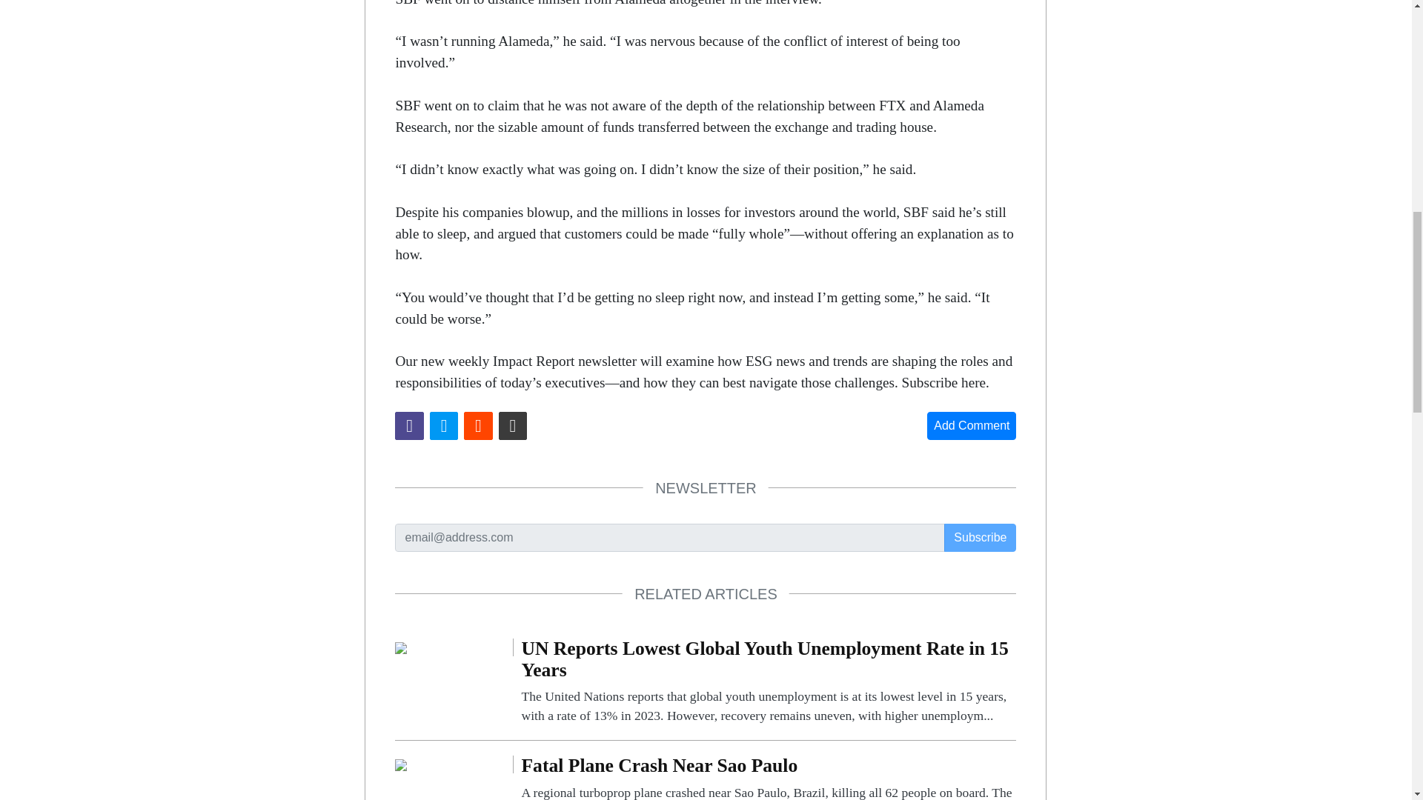 Image resolution: width=1423 pixels, height=800 pixels. Describe the element at coordinates (980, 538) in the screenshot. I see `Subscribe` at that location.